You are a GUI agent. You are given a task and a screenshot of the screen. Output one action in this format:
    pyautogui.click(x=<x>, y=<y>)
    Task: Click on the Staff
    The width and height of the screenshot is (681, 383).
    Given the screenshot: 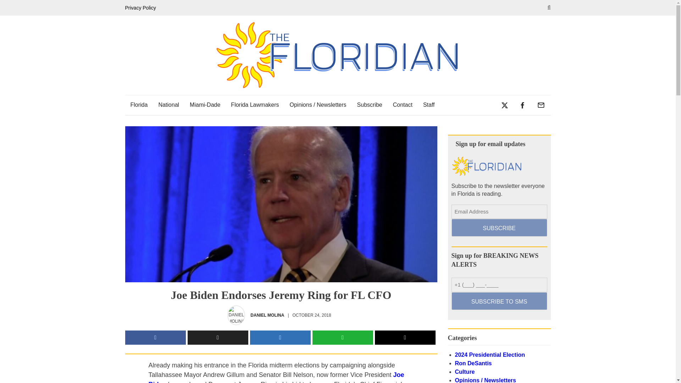 What is the action you would take?
    pyautogui.click(x=429, y=105)
    